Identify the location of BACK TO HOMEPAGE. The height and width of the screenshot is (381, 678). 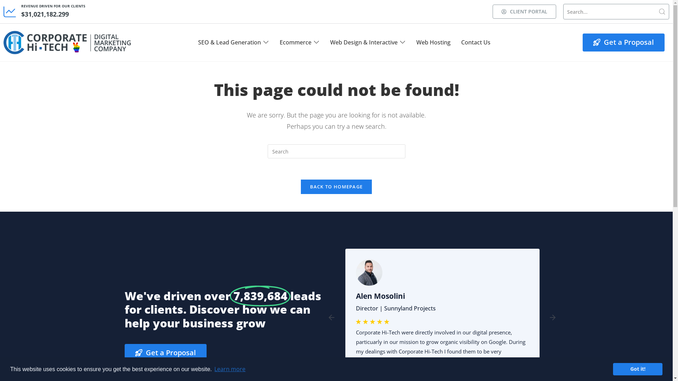
(337, 187).